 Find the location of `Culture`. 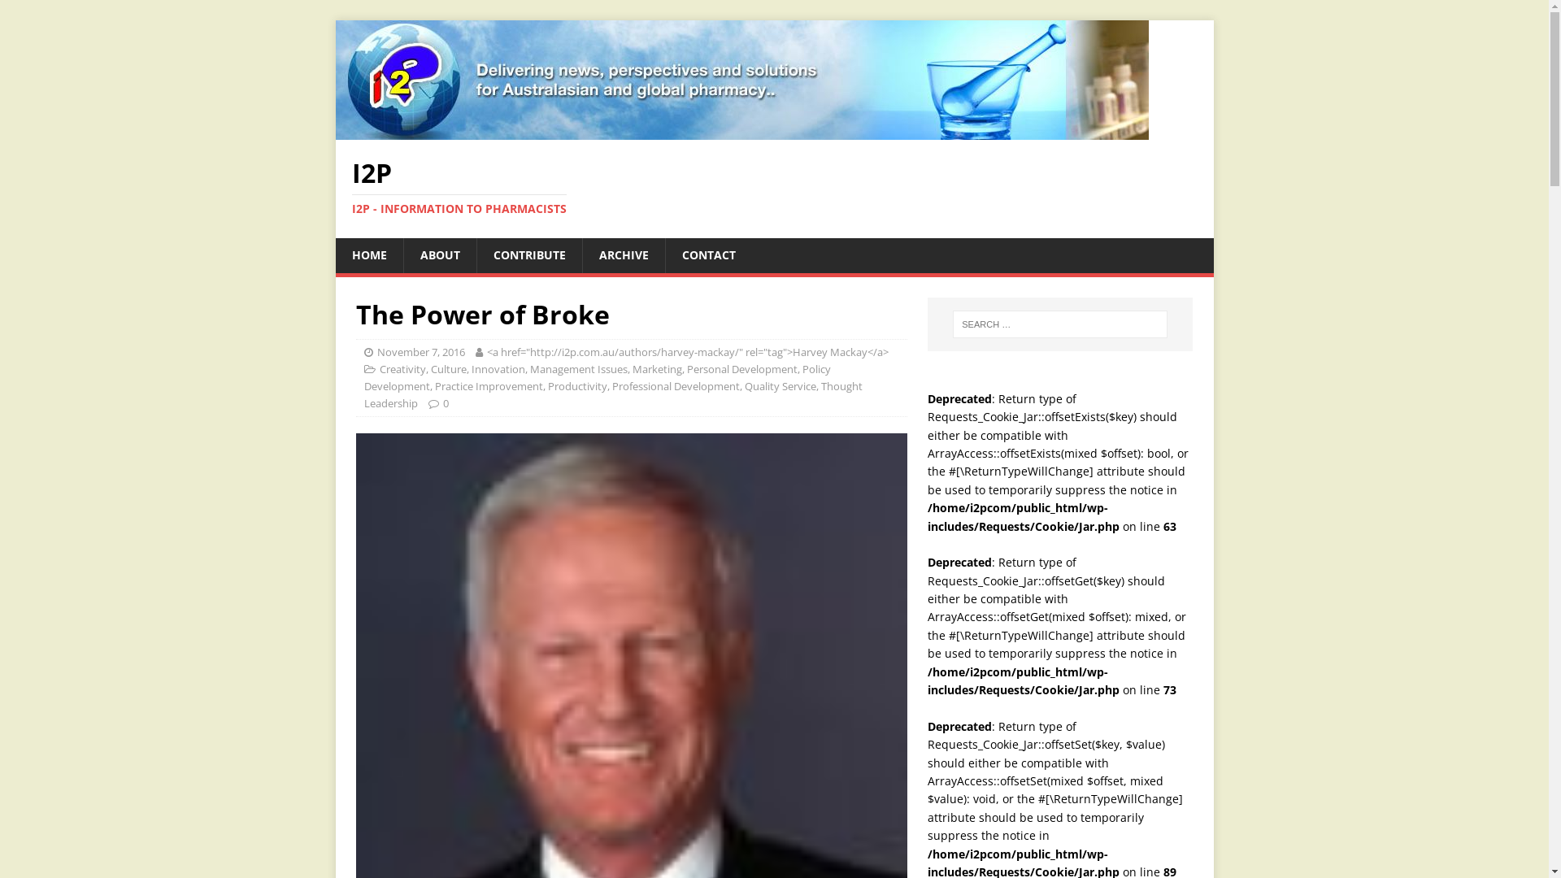

Culture is located at coordinates (449, 369).